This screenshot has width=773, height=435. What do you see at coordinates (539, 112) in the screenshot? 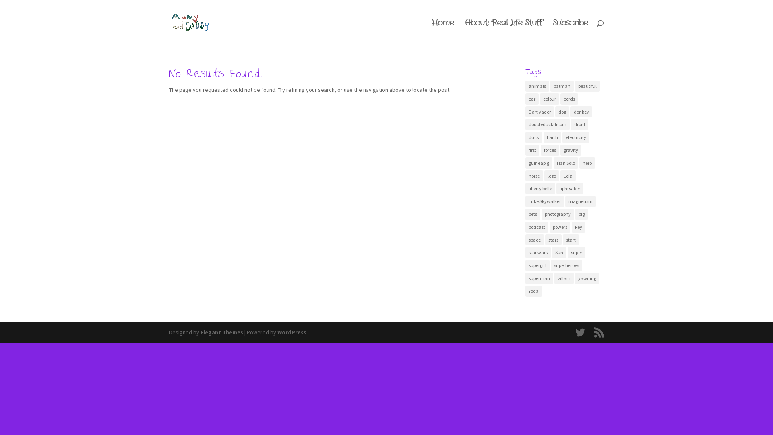
I see `Dart Vader` at bounding box center [539, 112].